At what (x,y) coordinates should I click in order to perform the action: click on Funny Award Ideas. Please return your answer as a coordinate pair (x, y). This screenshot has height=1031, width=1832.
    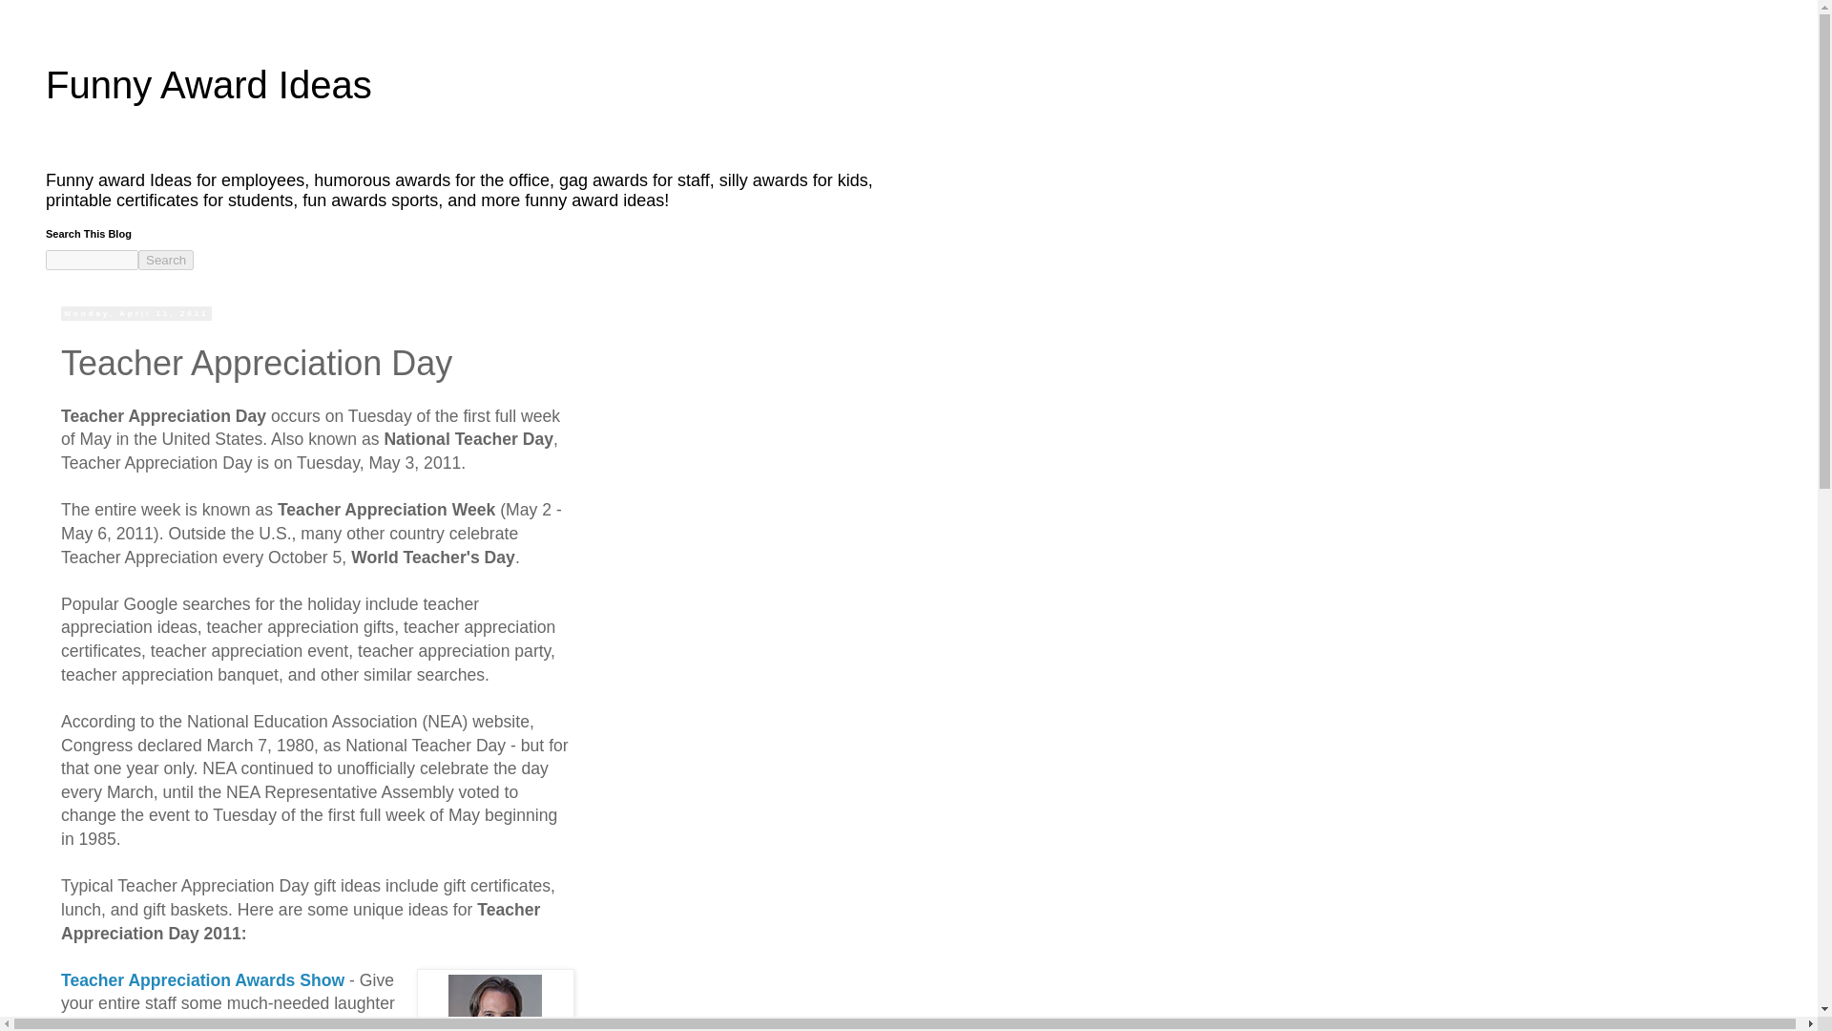
    Looking at the image, I should click on (208, 84).